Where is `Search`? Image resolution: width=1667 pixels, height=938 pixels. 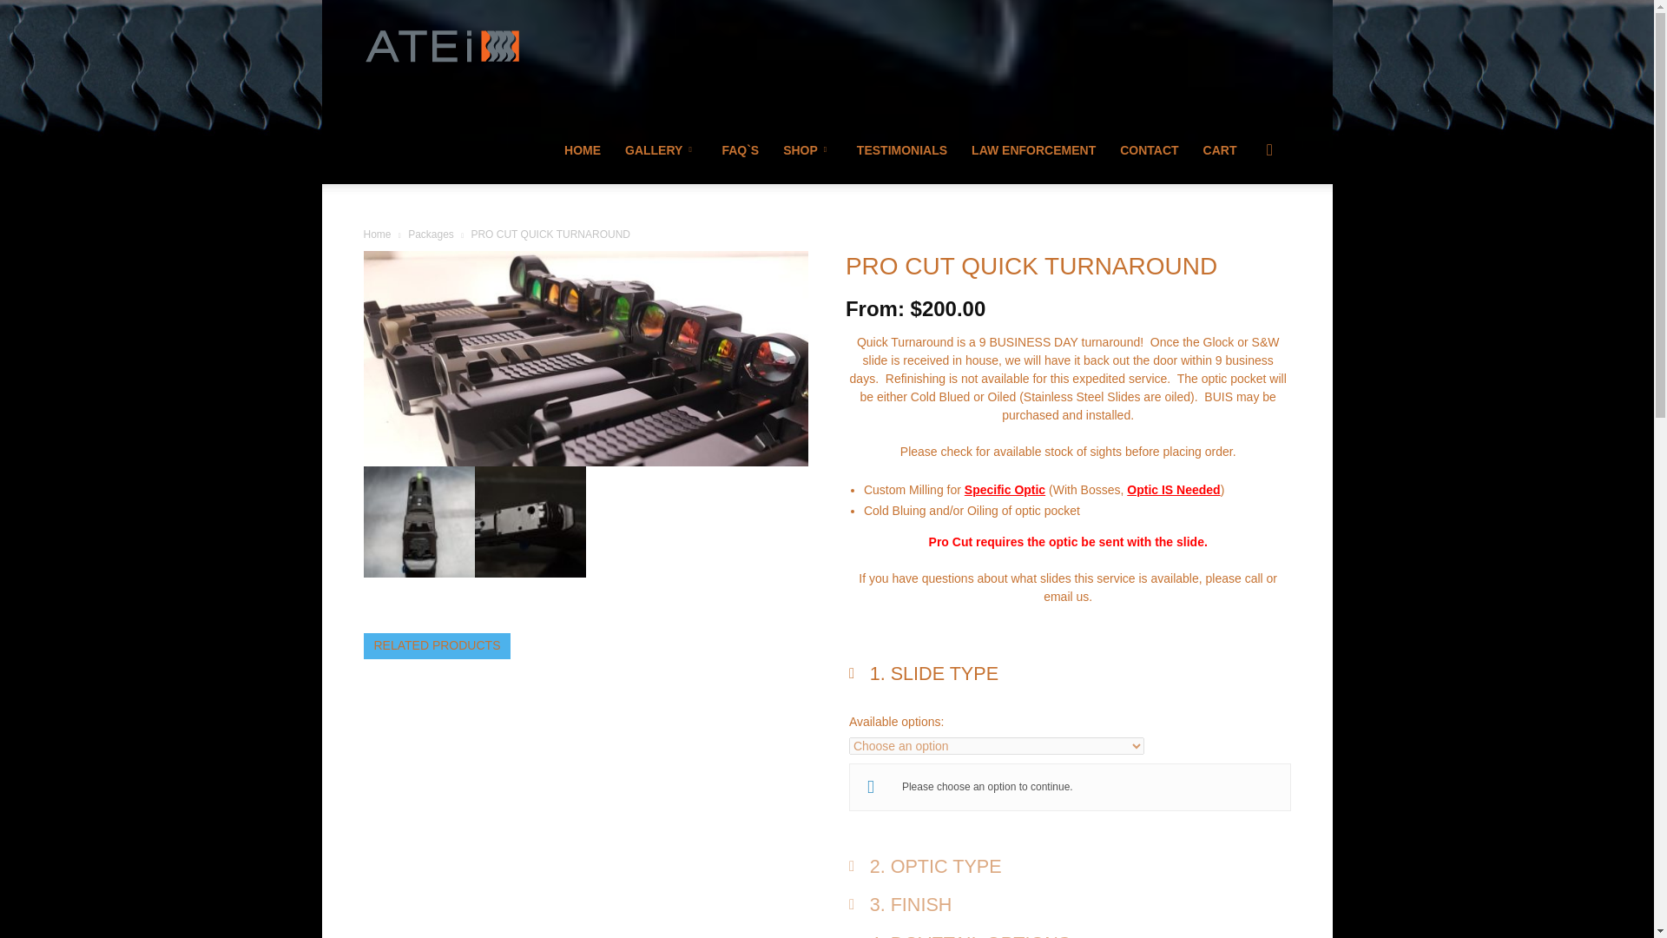 Search is located at coordinates (1242, 233).